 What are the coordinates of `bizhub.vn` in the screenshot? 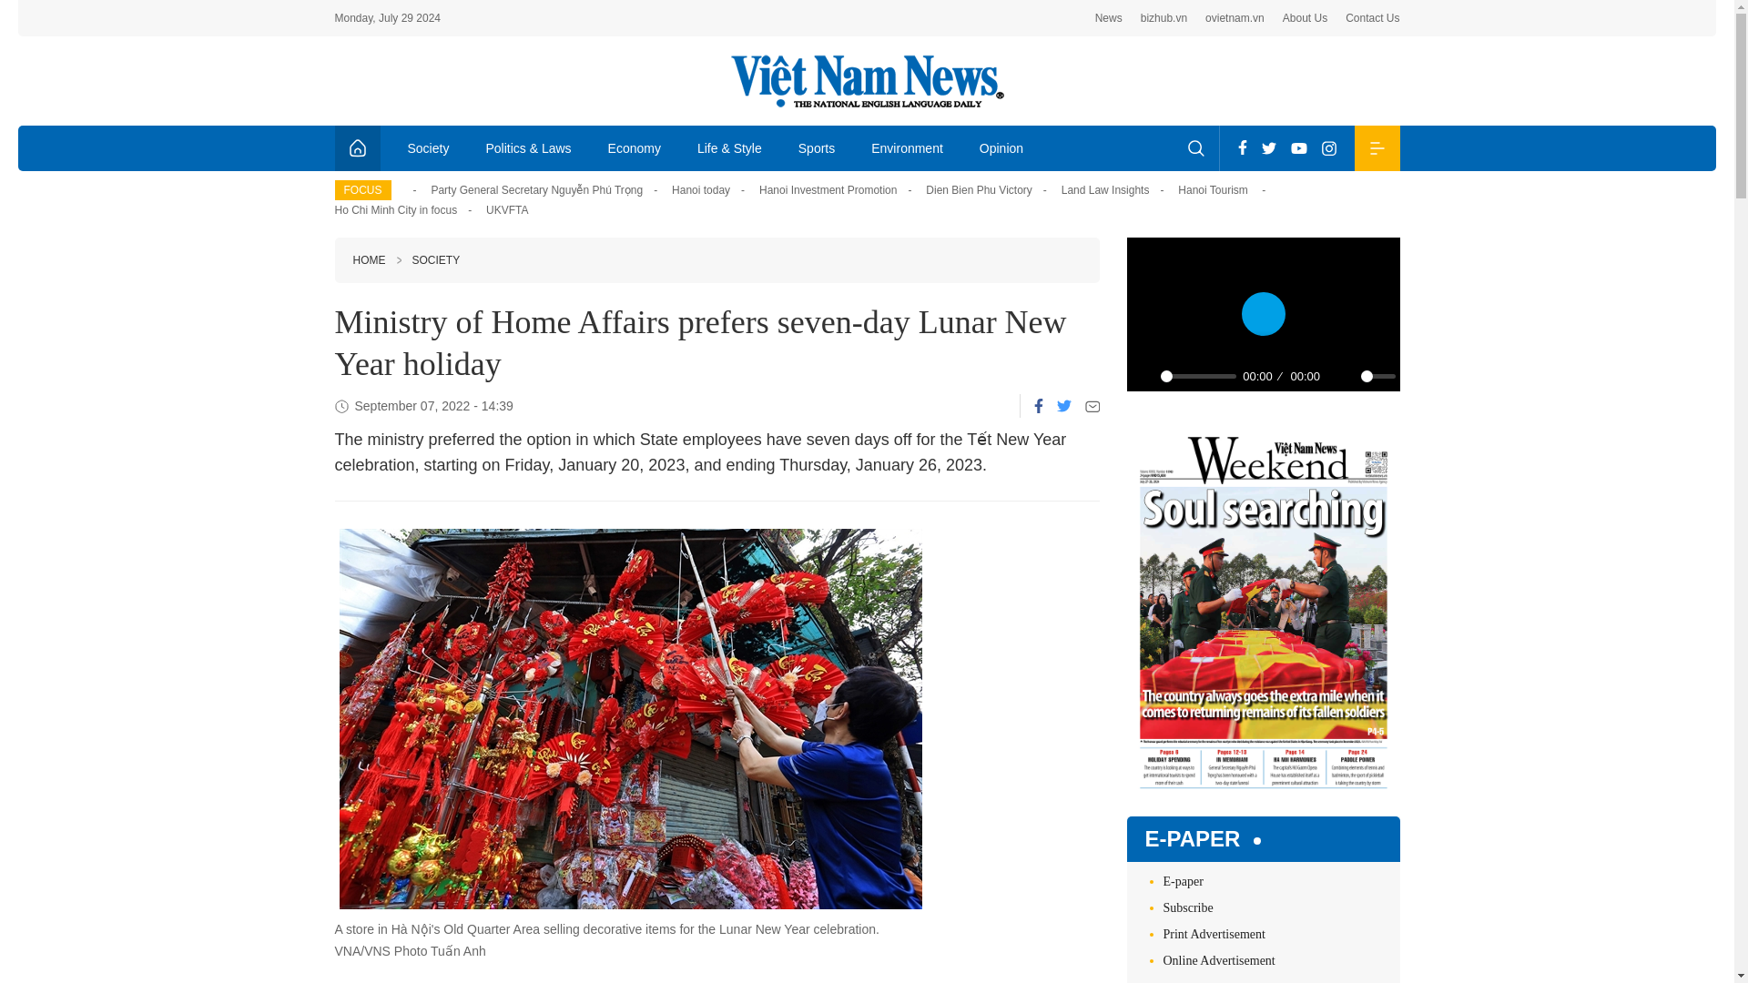 It's located at (1164, 18).